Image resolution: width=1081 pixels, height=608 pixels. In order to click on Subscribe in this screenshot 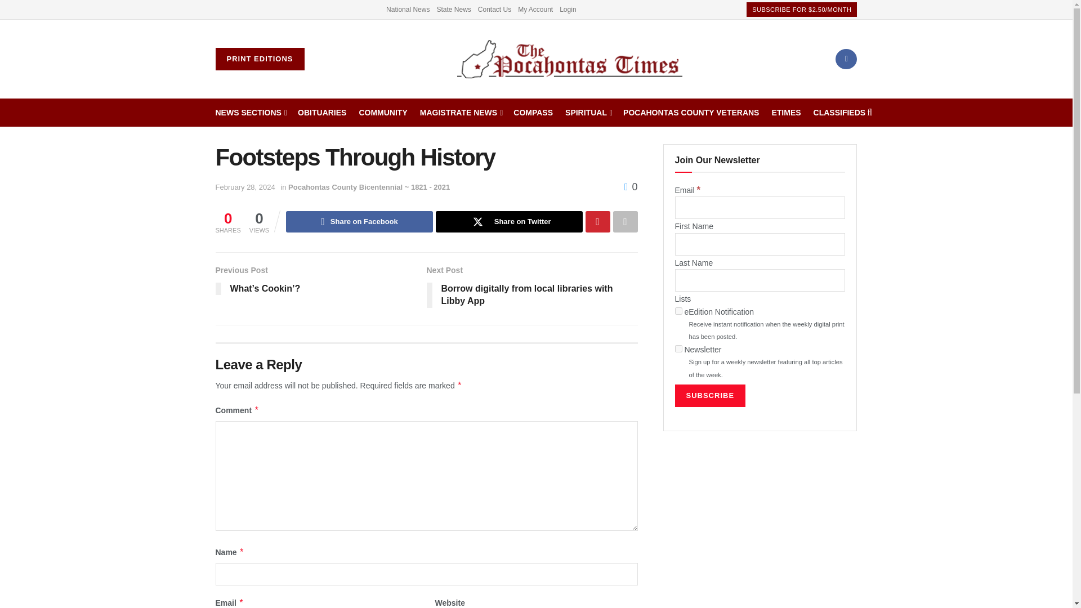, I will do `click(710, 395)`.